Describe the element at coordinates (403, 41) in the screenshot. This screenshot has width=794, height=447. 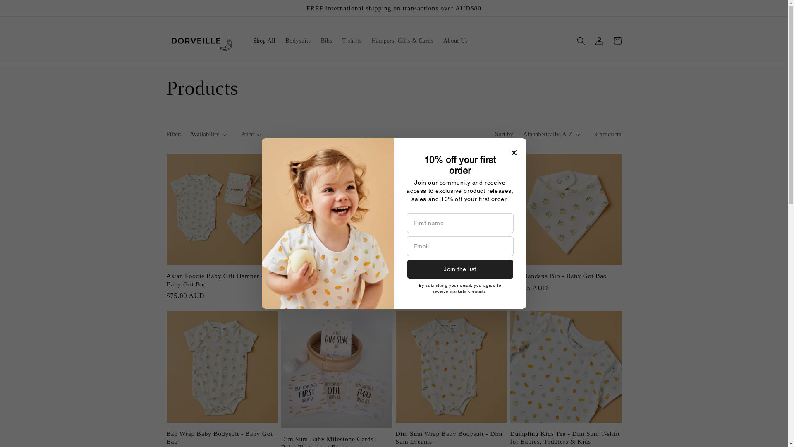
I see `Hampers, Gifts & Cards` at that location.